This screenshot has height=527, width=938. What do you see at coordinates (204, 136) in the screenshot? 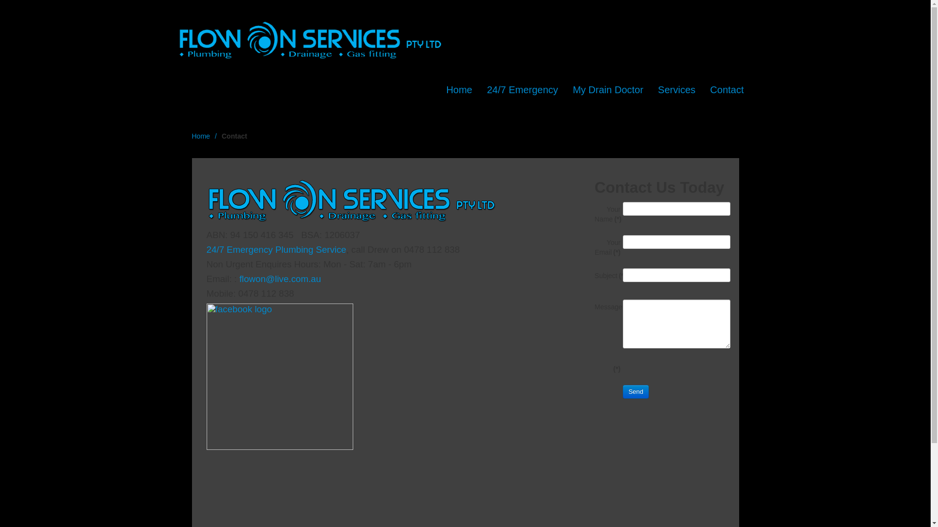
I see `Home` at bounding box center [204, 136].